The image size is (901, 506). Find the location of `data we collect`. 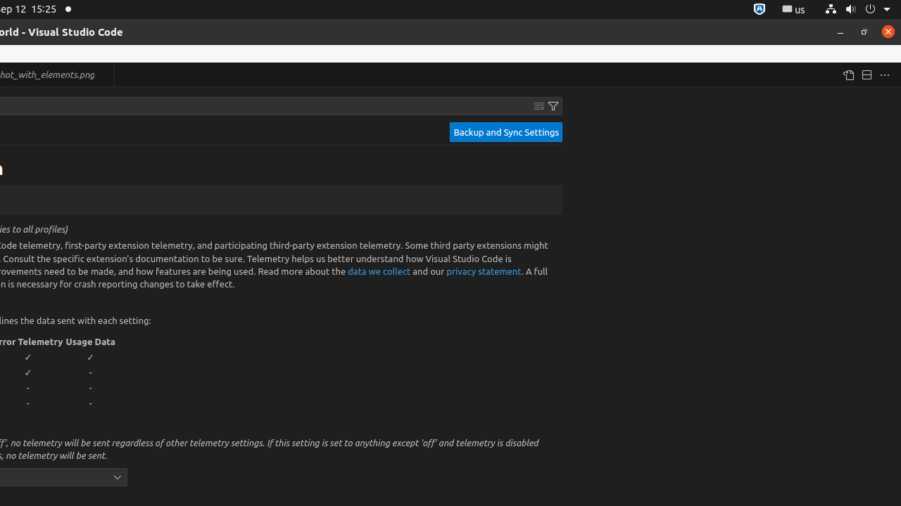

data we collect is located at coordinates (379, 271).